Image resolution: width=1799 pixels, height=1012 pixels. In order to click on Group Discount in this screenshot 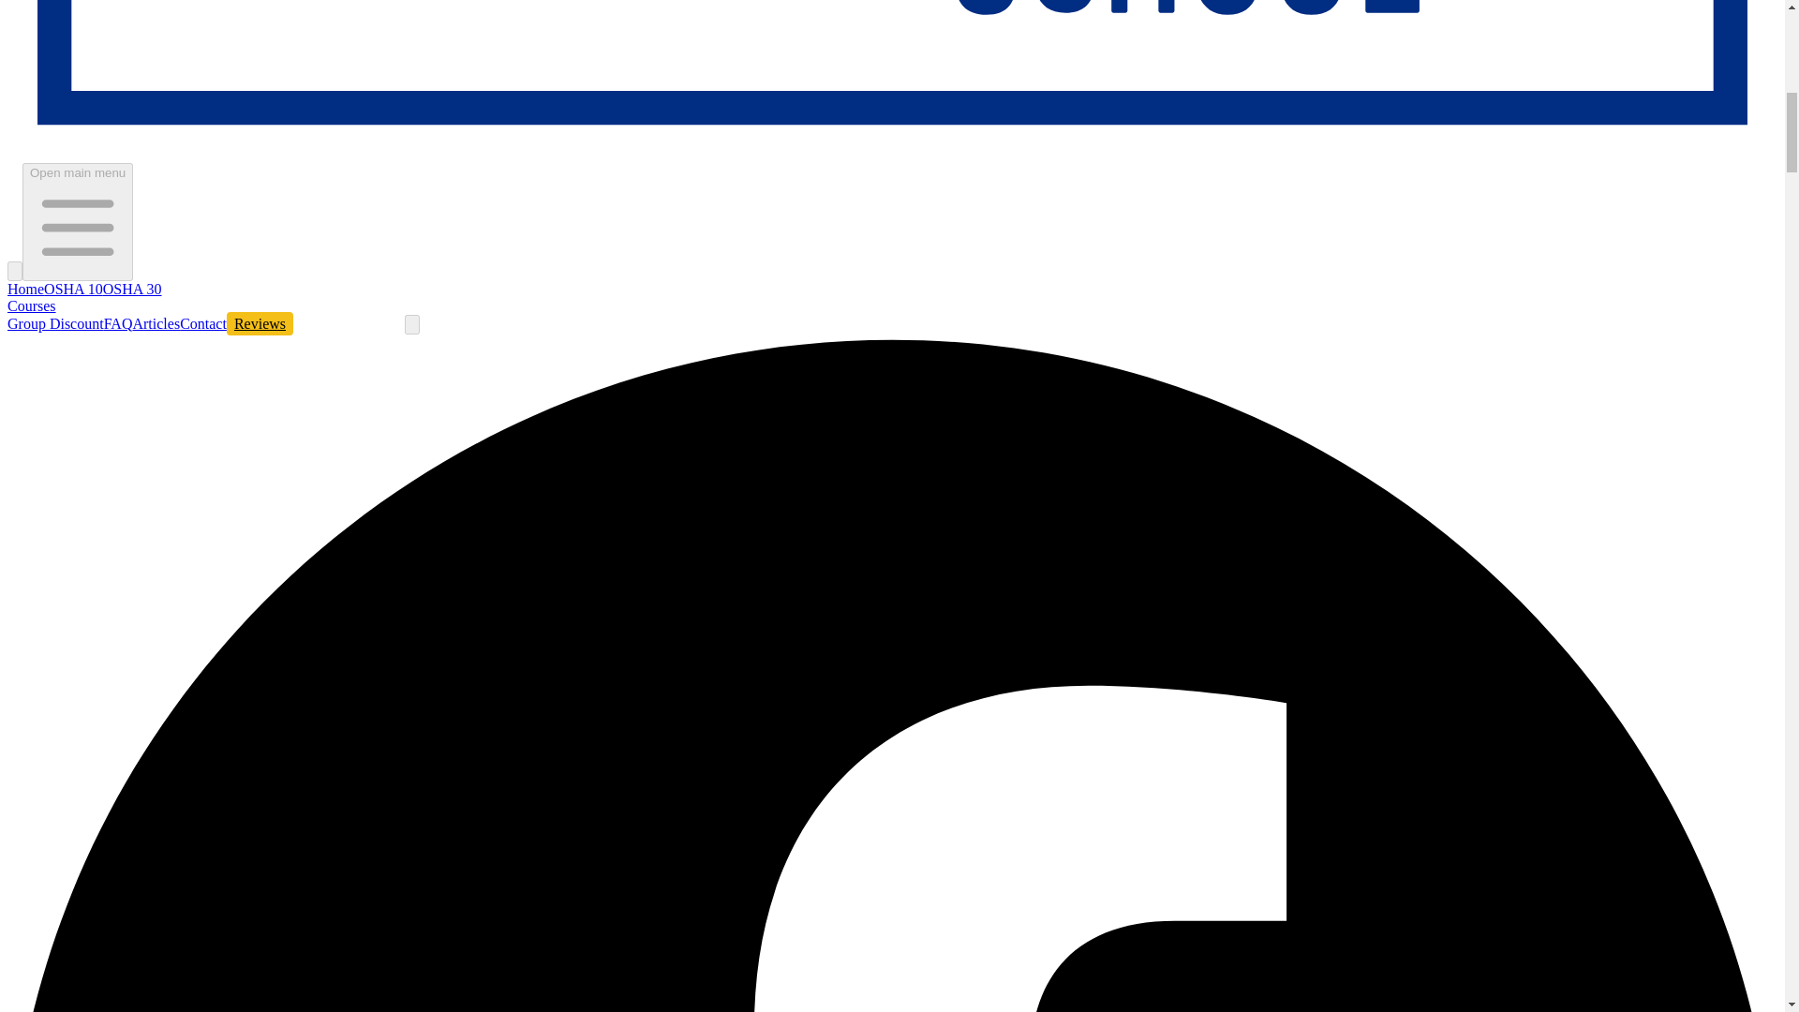, I will do `click(55, 323)`.